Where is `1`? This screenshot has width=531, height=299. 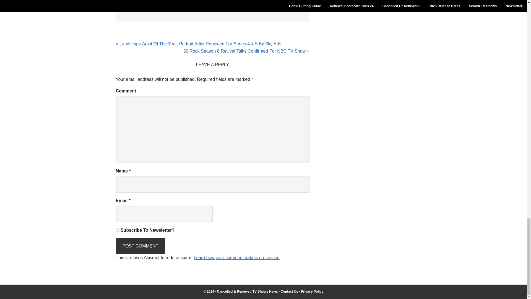
1 is located at coordinates (117, 230).